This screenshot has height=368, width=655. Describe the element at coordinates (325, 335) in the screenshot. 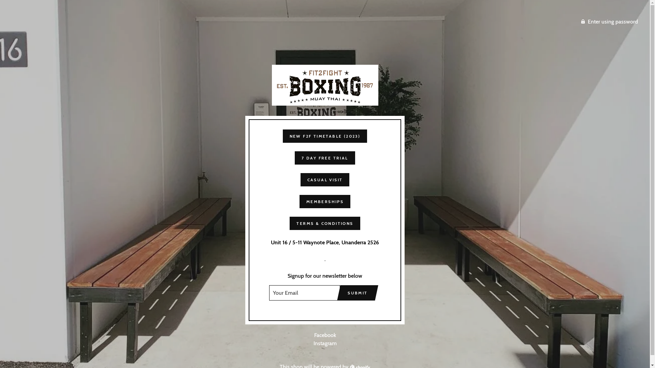

I see `Facebook` at that location.